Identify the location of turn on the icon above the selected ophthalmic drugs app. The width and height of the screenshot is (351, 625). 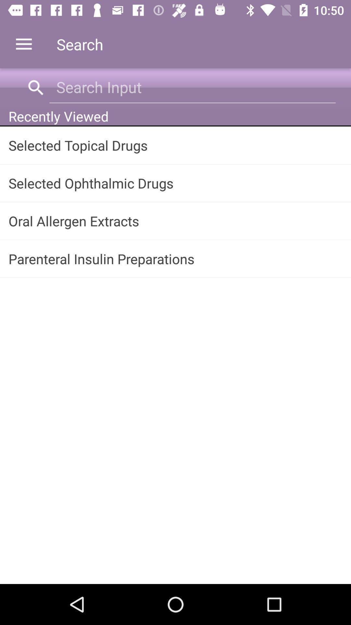
(175, 145).